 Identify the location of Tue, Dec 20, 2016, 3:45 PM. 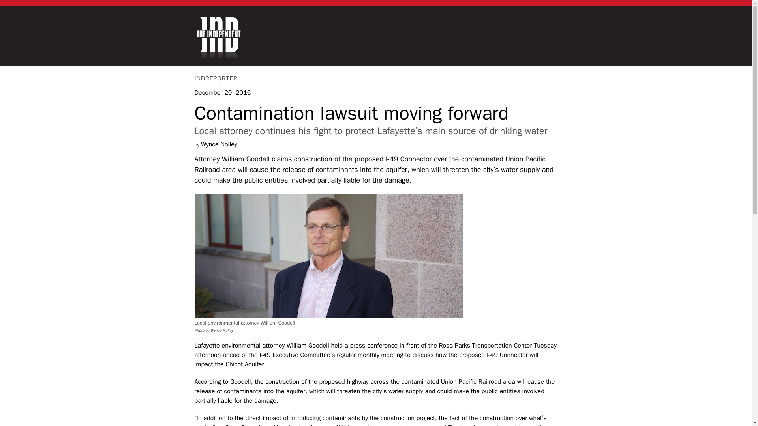
(222, 92).